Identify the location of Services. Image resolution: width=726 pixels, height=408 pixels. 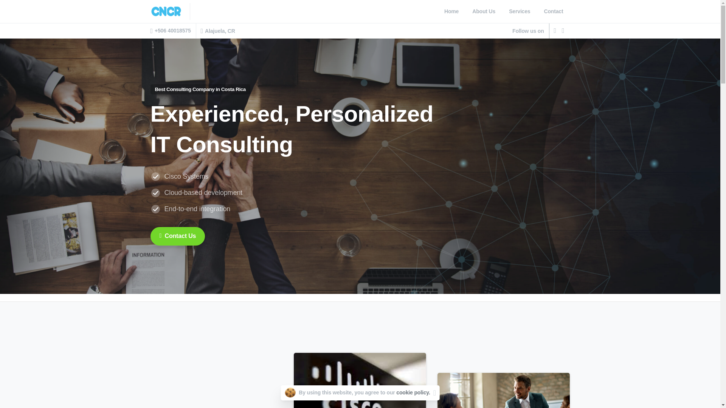
(451, 11).